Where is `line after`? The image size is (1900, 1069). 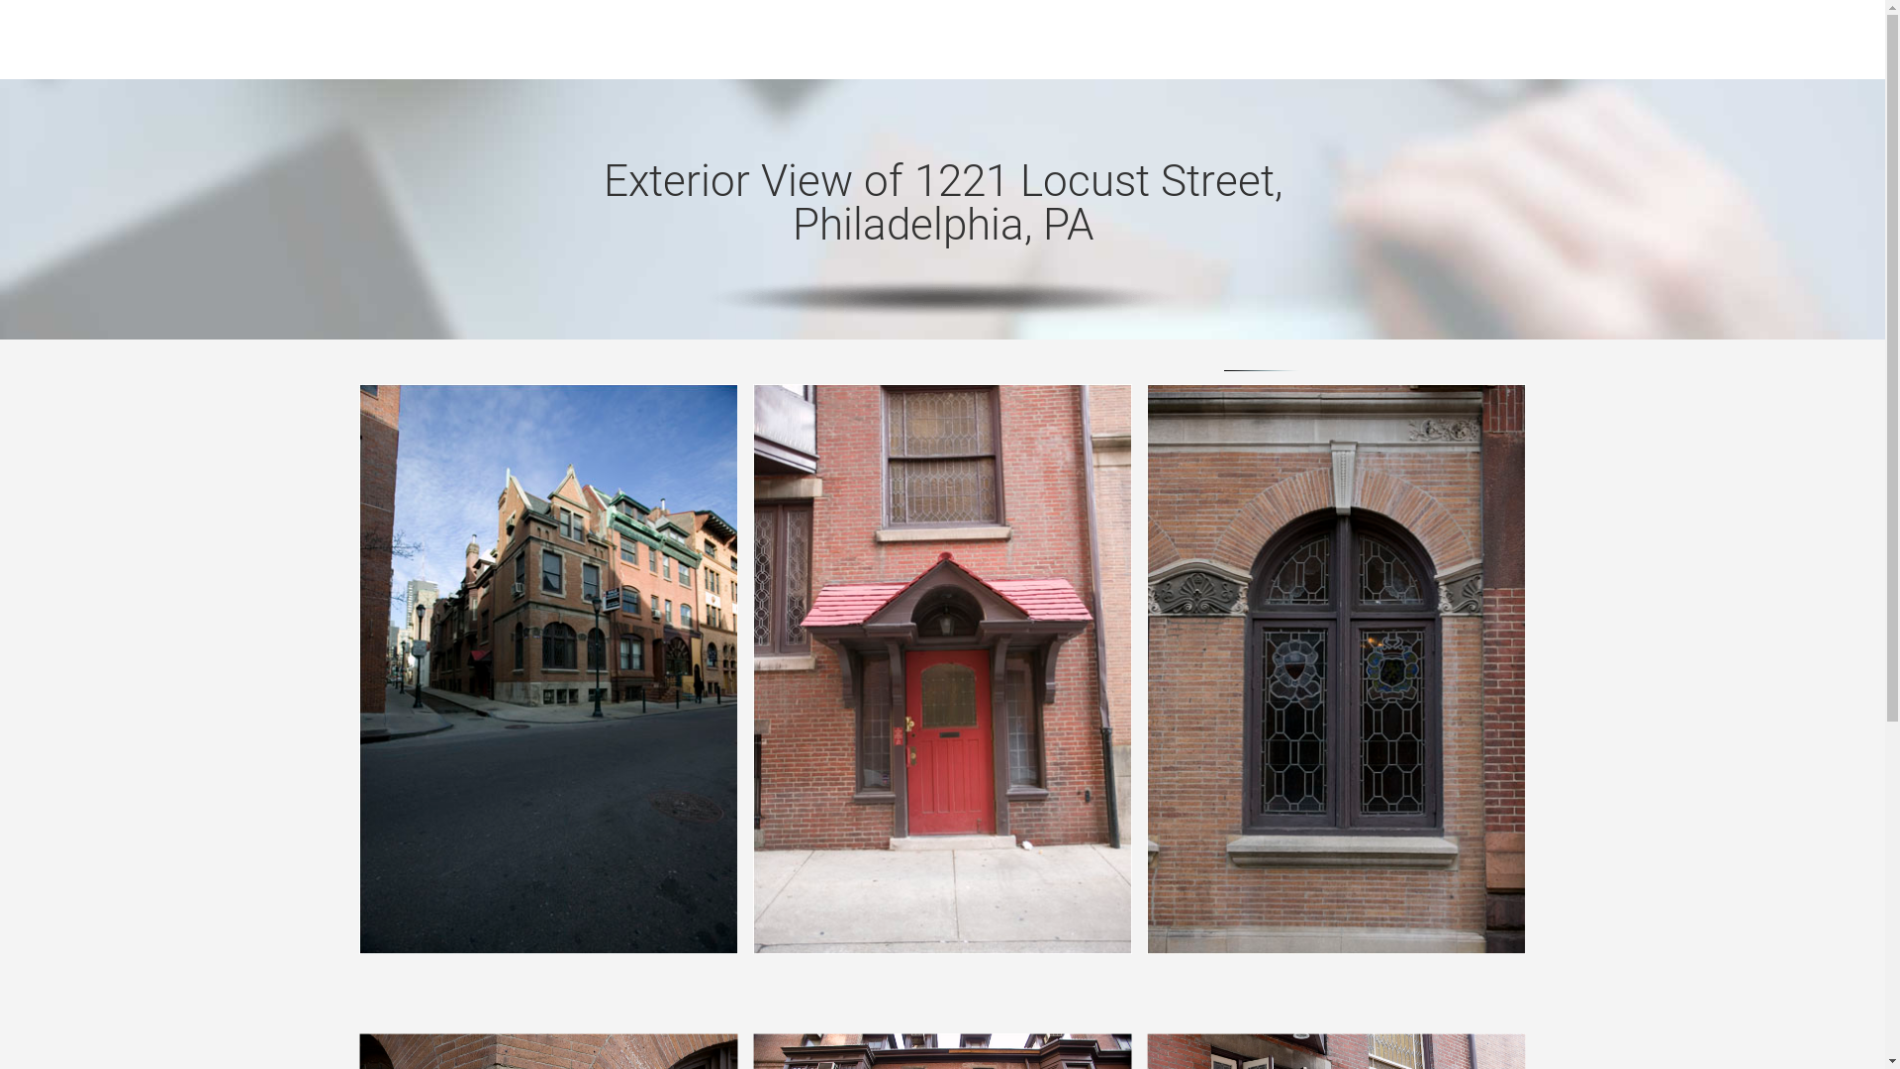
line after is located at coordinates (1261, 370).